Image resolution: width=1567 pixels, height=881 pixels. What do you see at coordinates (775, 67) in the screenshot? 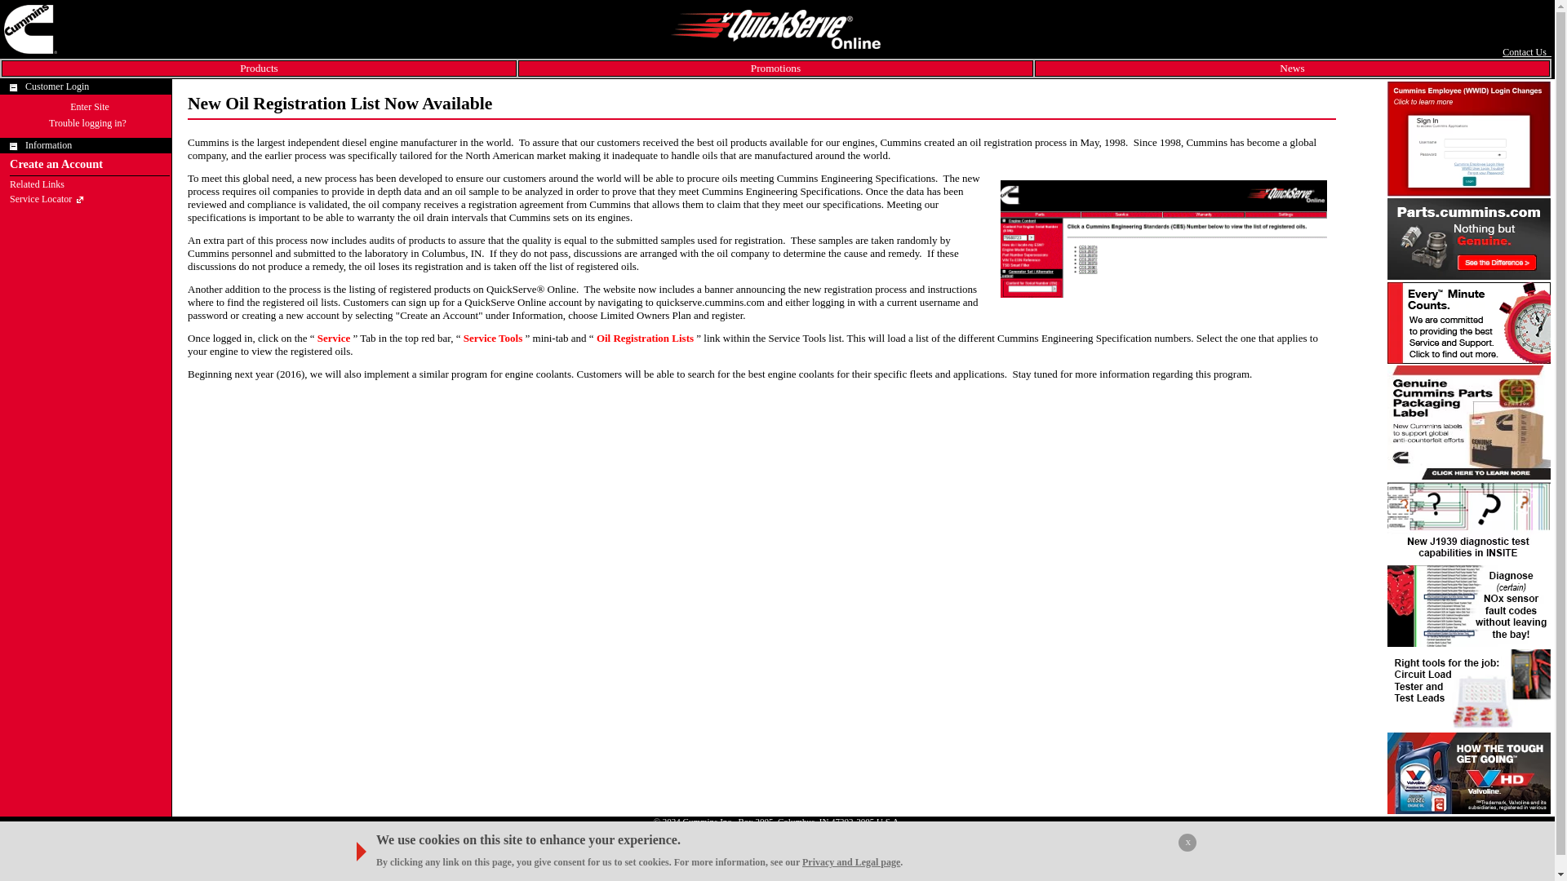
I see `Promotions` at bounding box center [775, 67].